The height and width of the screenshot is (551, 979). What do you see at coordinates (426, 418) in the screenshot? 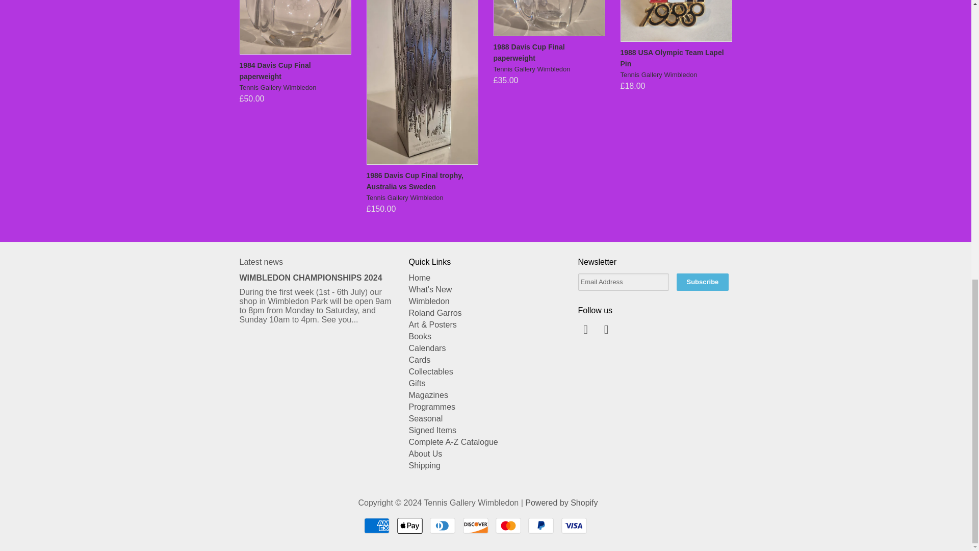
I see `Seasonal` at bounding box center [426, 418].